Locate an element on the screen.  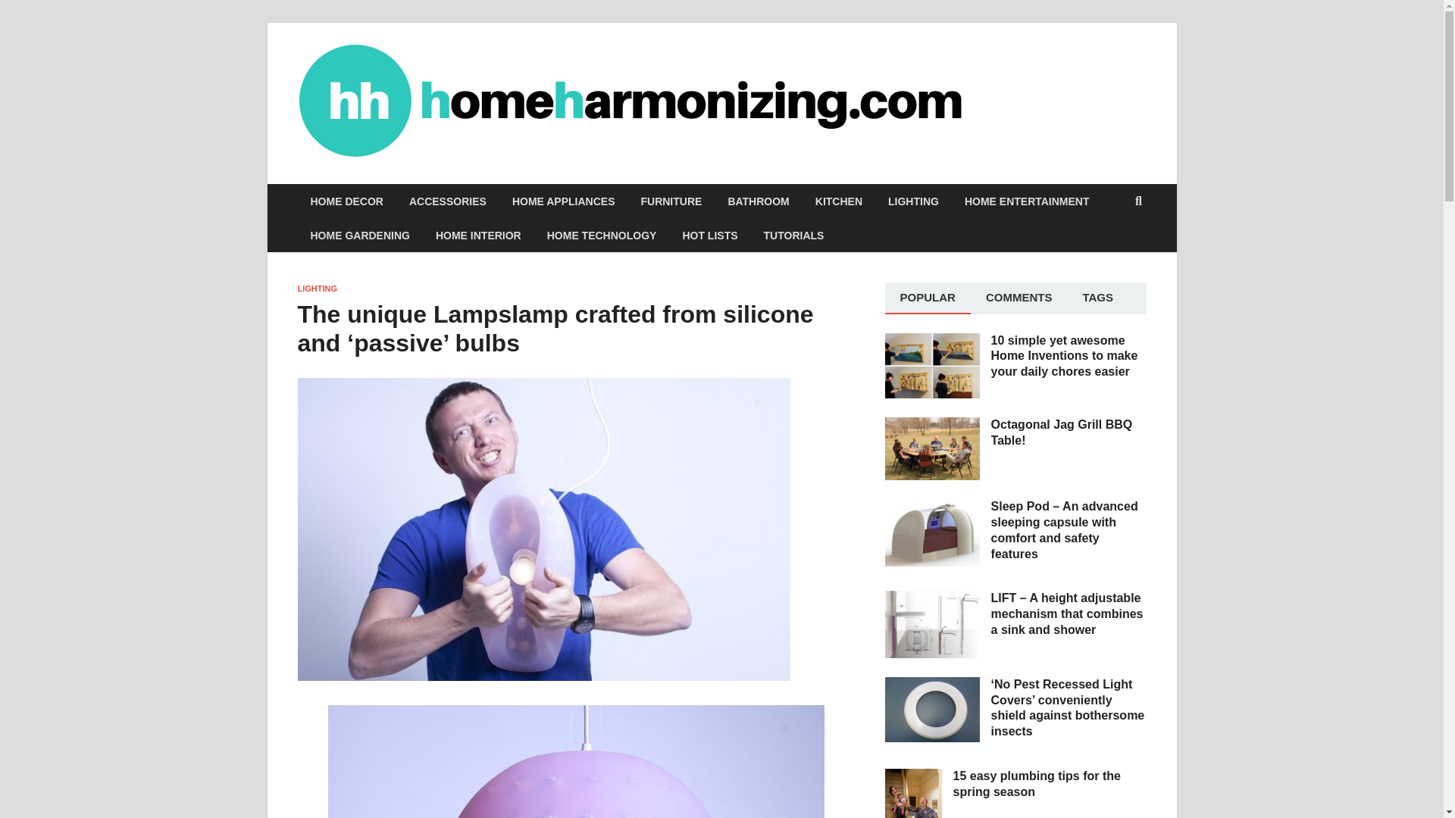
HOT LISTS is located at coordinates (709, 235).